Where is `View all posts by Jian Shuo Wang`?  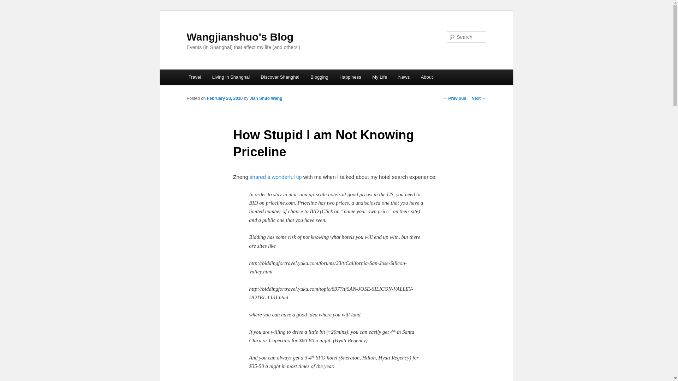 View all posts by Jian Shuo Wang is located at coordinates (266, 98).